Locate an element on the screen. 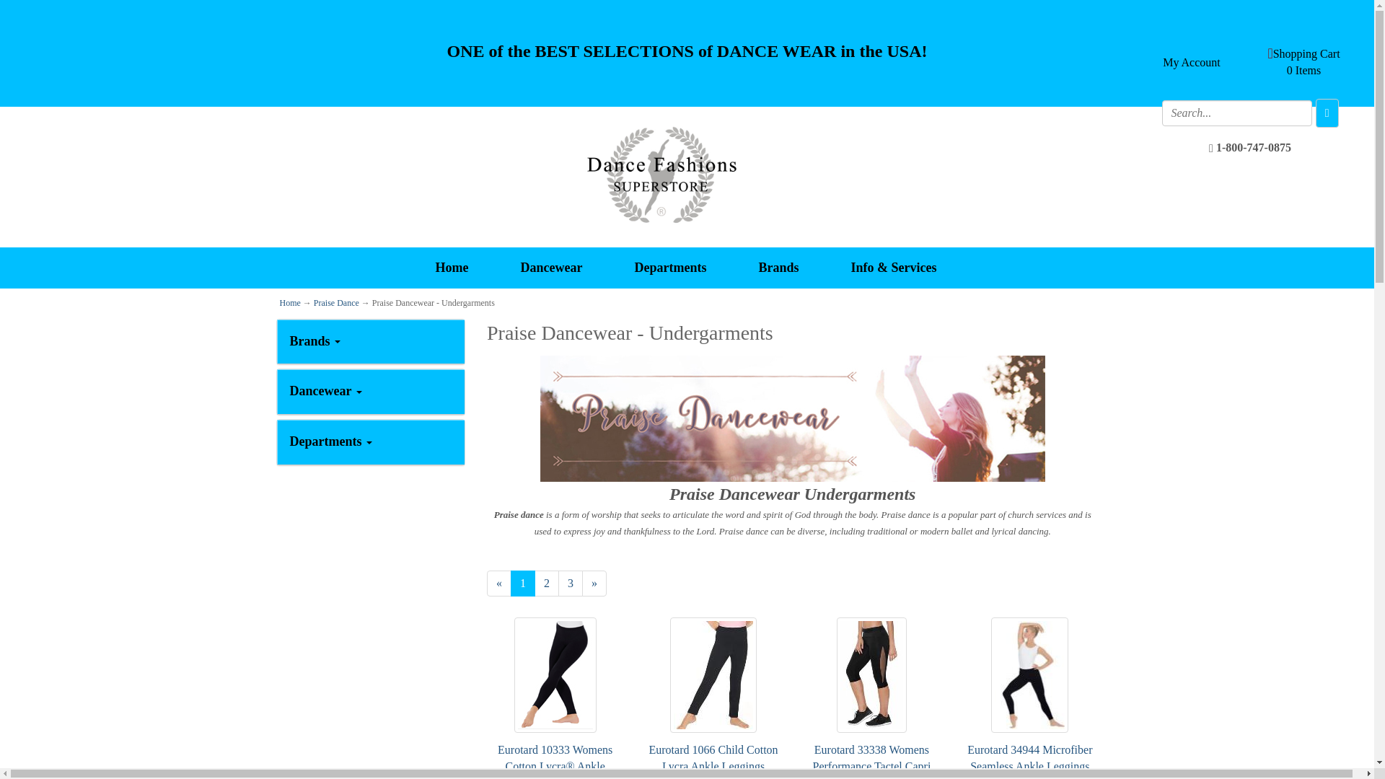 Image resolution: width=1385 pixels, height=779 pixels. Home is located at coordinates (452, 267).